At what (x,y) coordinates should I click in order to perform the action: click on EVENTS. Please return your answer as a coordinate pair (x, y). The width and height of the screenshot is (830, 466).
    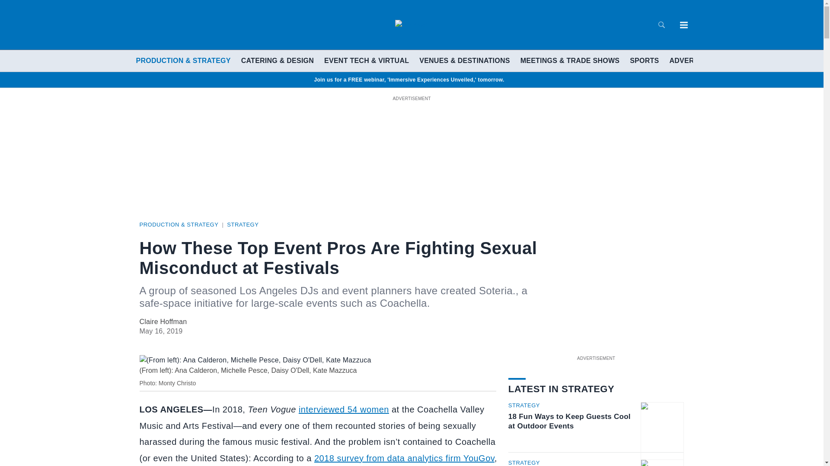
    Looking at the image, I should click on (734, 60).